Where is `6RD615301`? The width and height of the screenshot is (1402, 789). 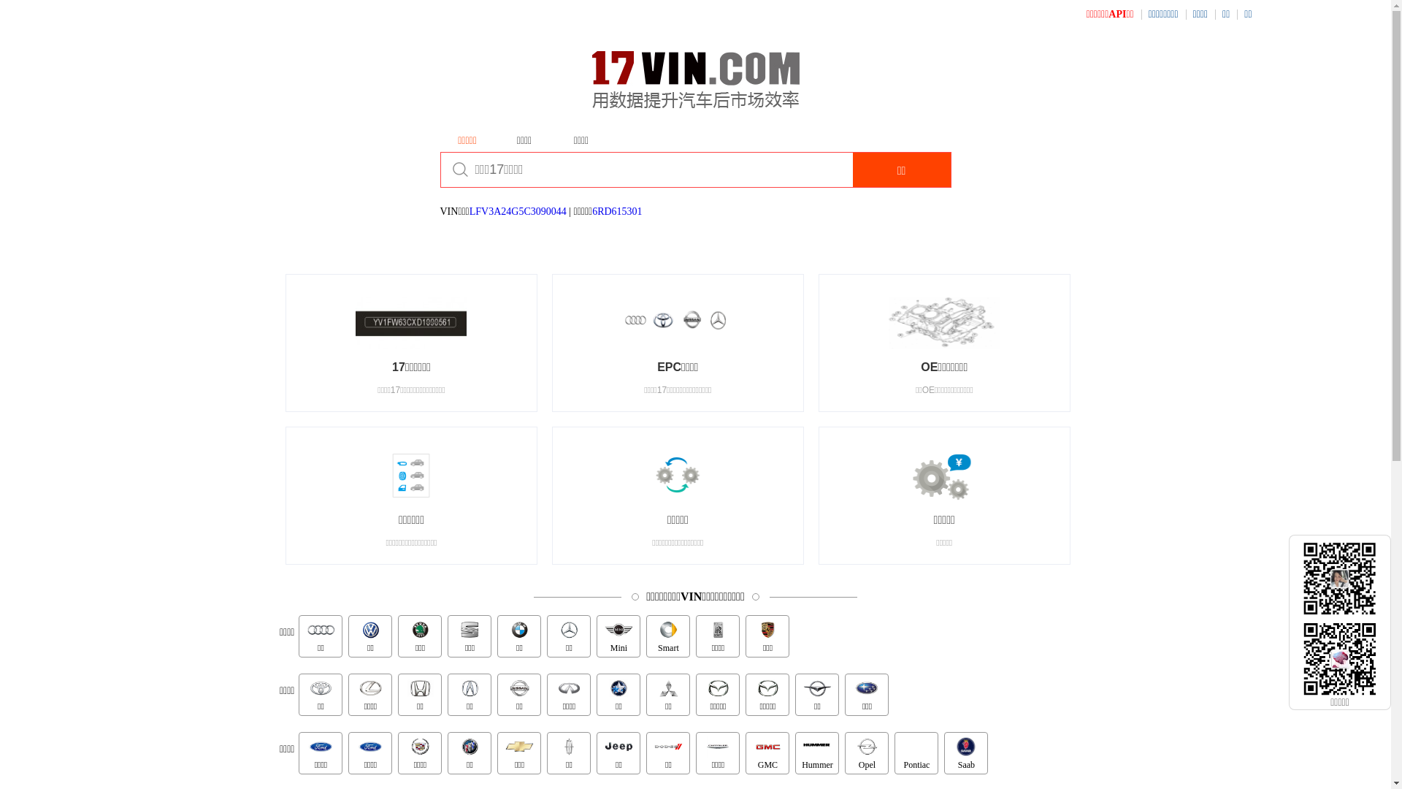 6RD615301 is located at coordinates (617, 212).